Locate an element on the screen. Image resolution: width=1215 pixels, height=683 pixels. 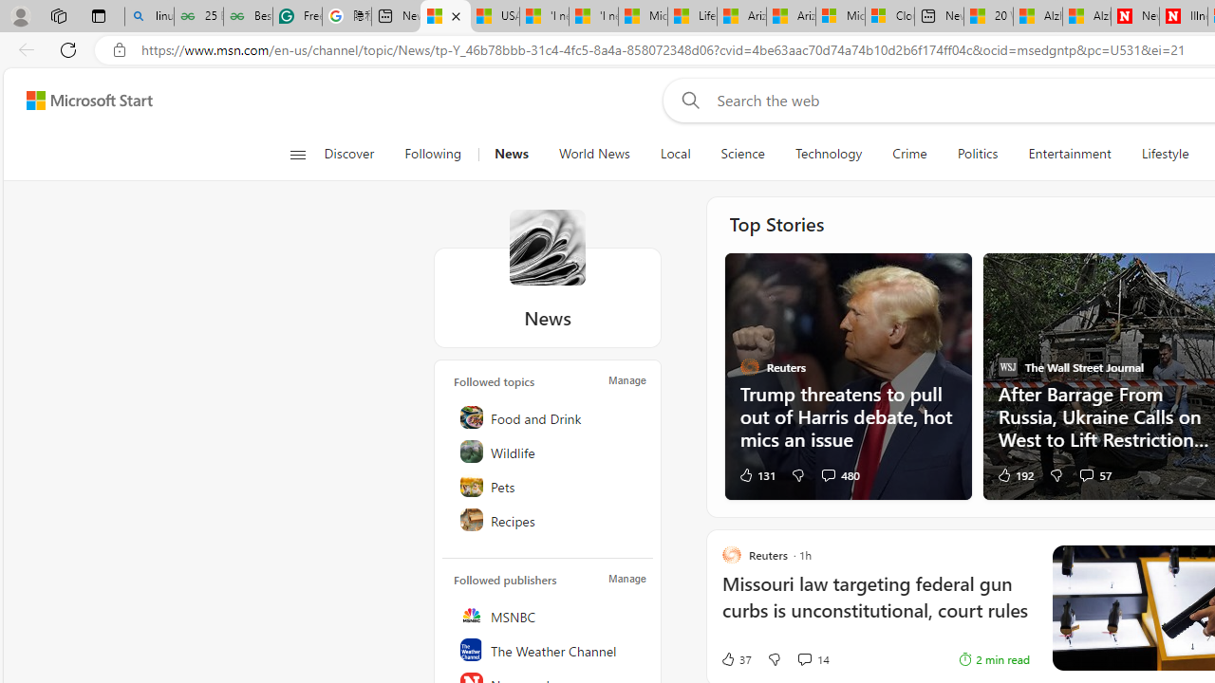
Wildlife is located at coordinates (549, 452).